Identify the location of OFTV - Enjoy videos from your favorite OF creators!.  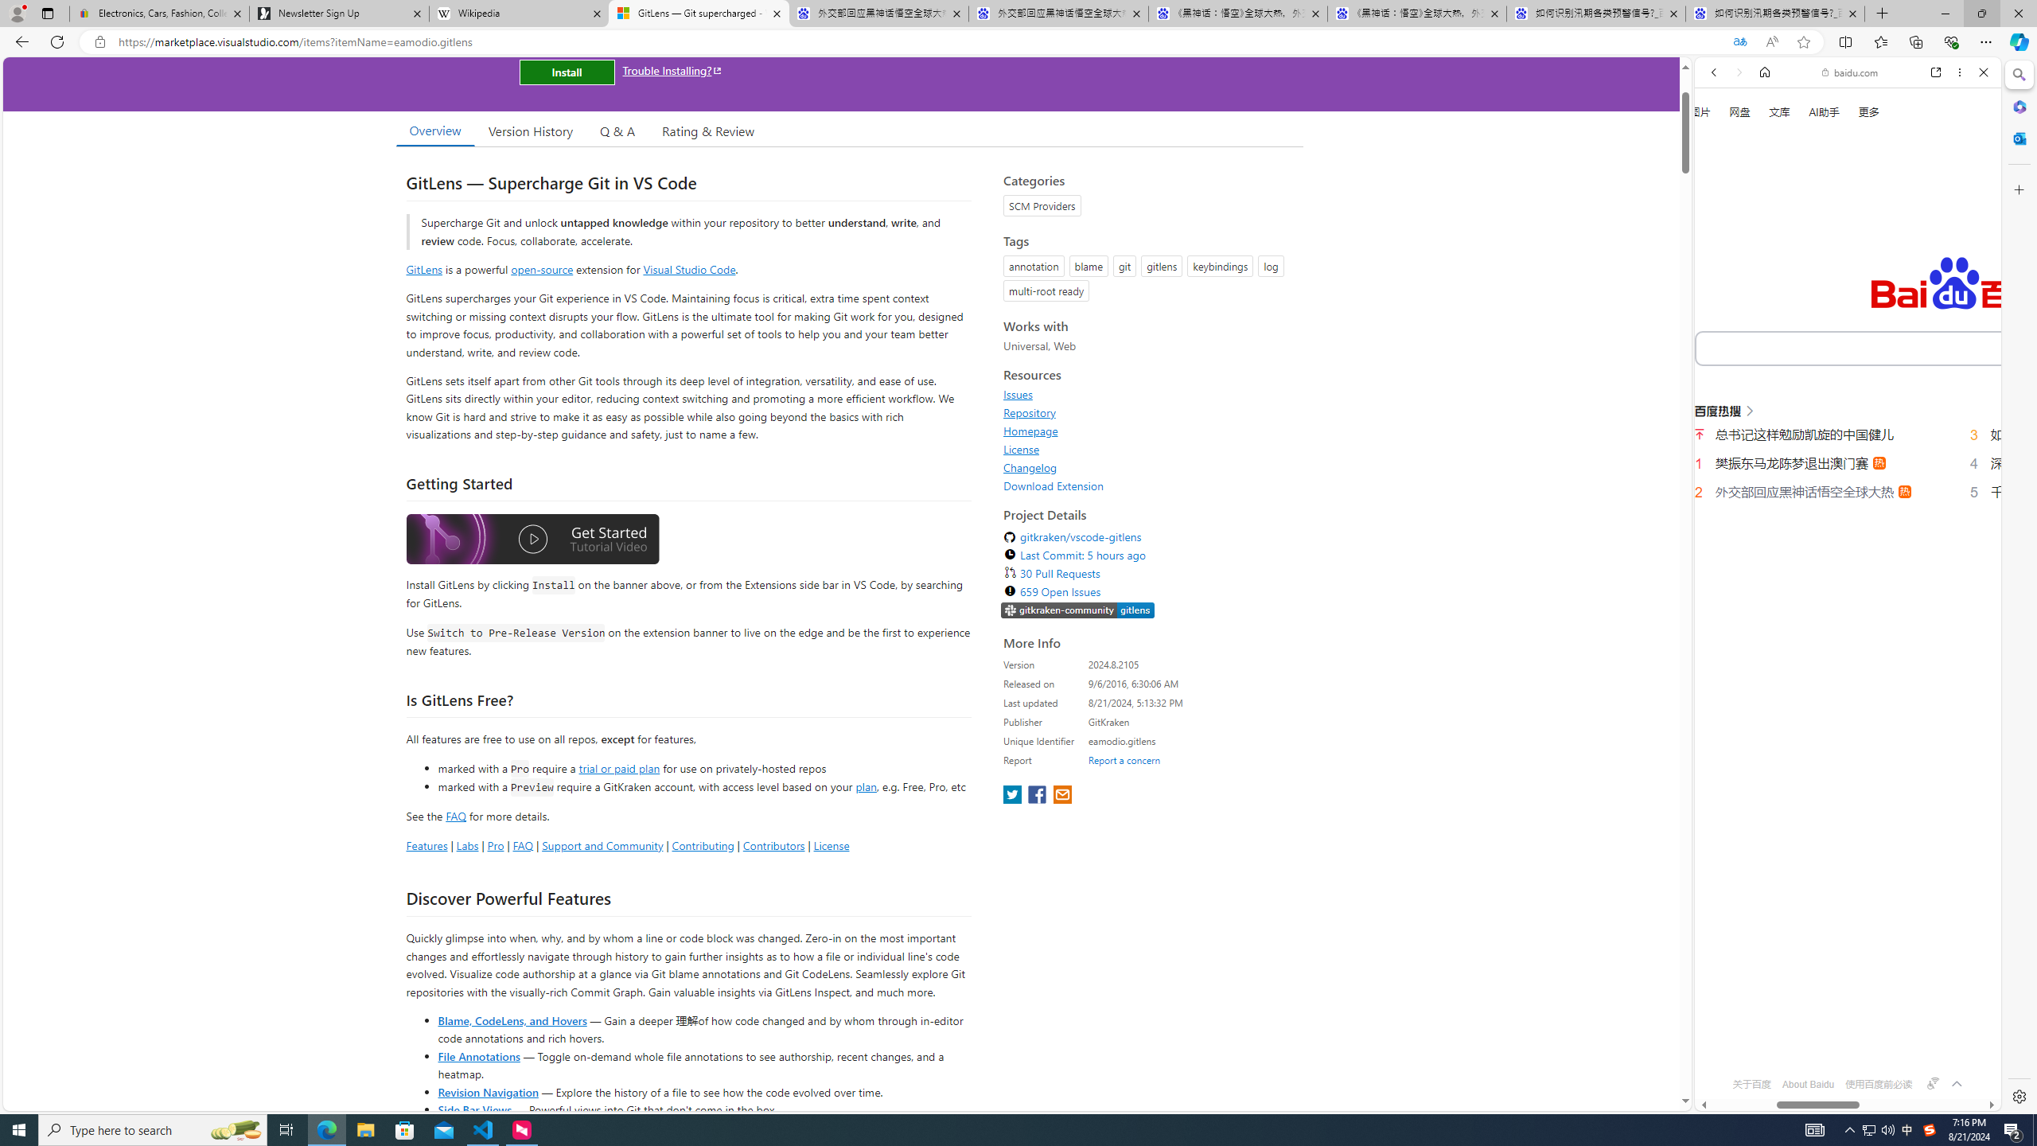
(1841, 1054).